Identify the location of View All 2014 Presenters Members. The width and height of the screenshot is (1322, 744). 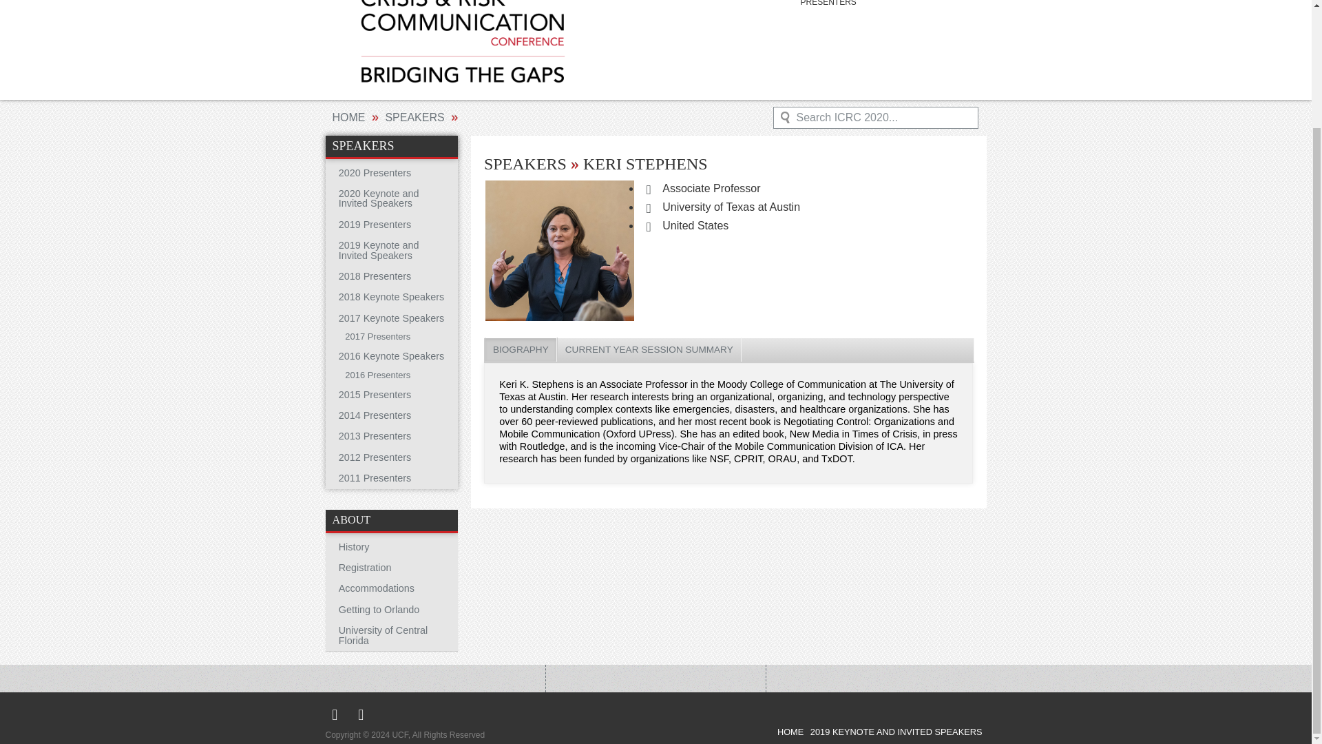
(391, 415).